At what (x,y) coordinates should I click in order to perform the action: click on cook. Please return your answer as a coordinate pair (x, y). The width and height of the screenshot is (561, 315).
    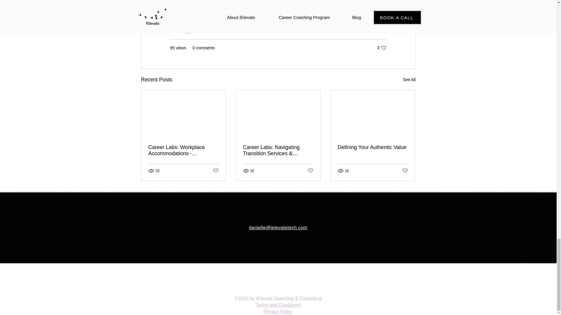
    Looking at the image, I should click on (267, 1).